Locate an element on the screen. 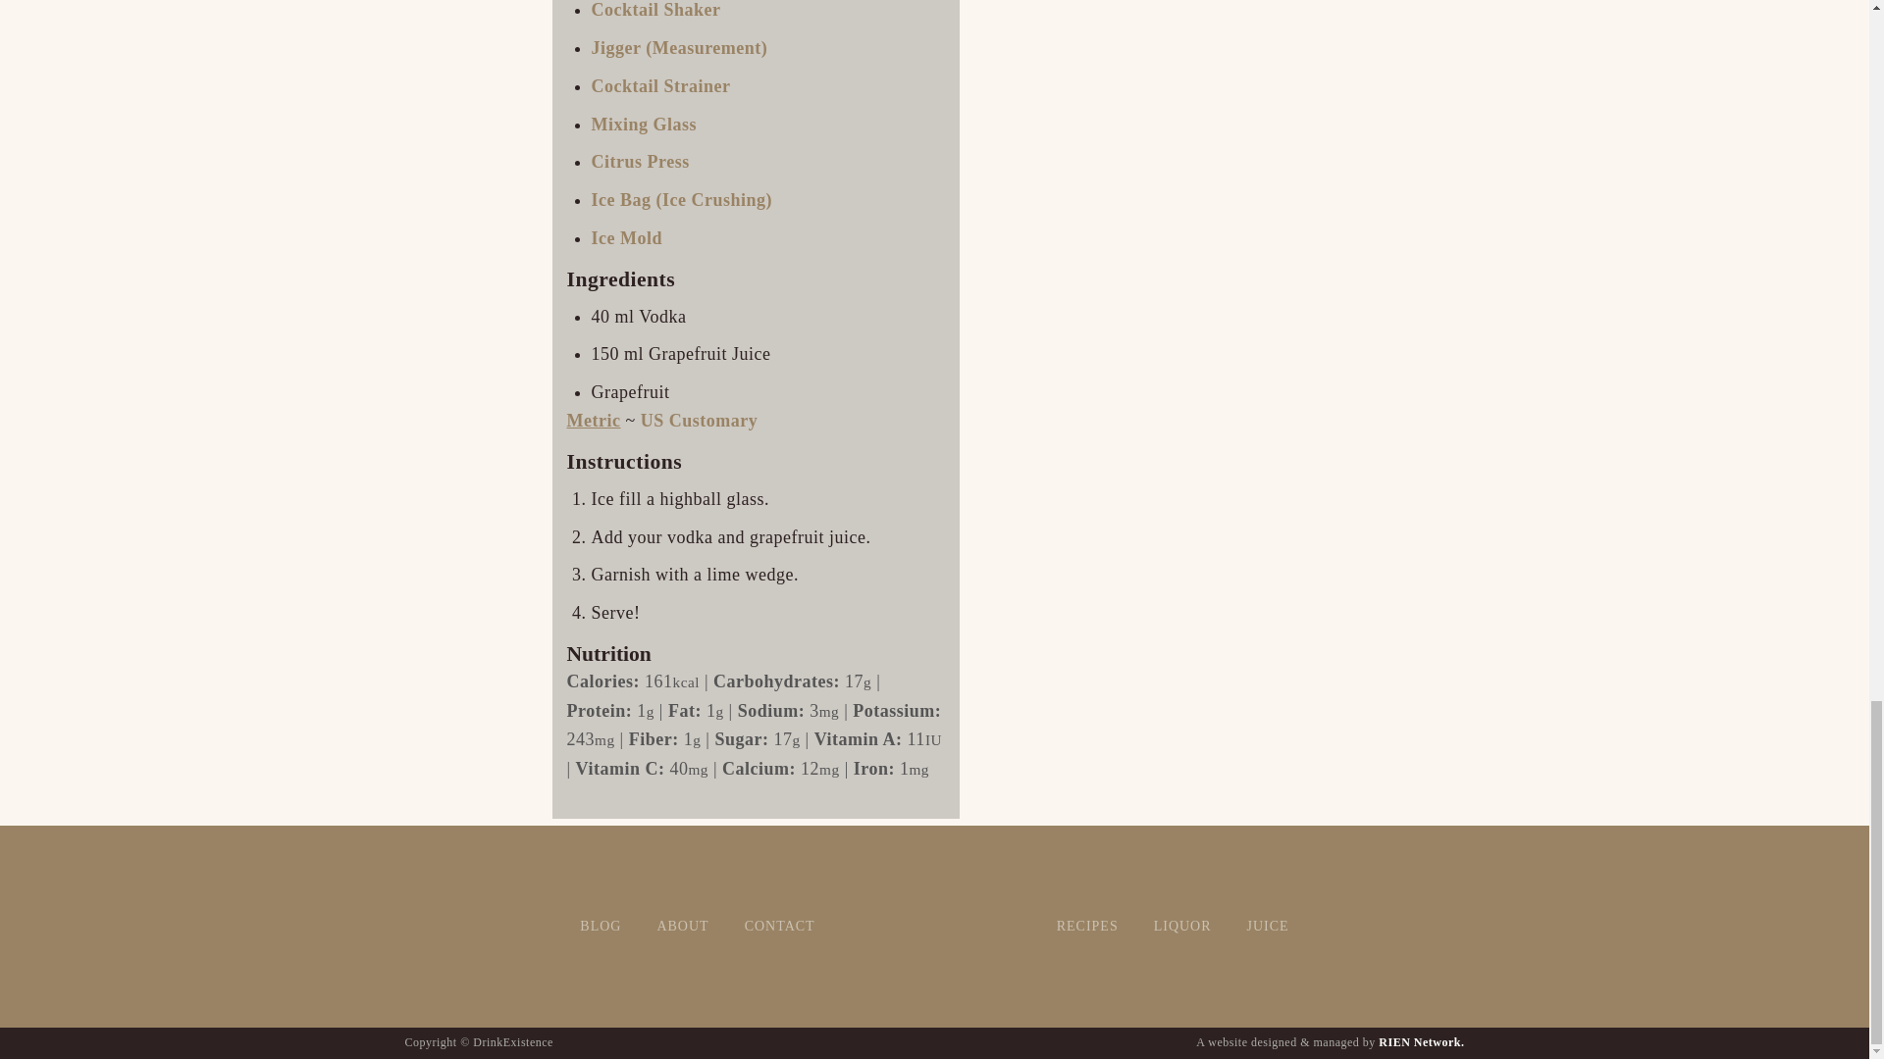 The height and width of the screenshot is (1059, 1884). Metric is located at coordinates (594, 420).